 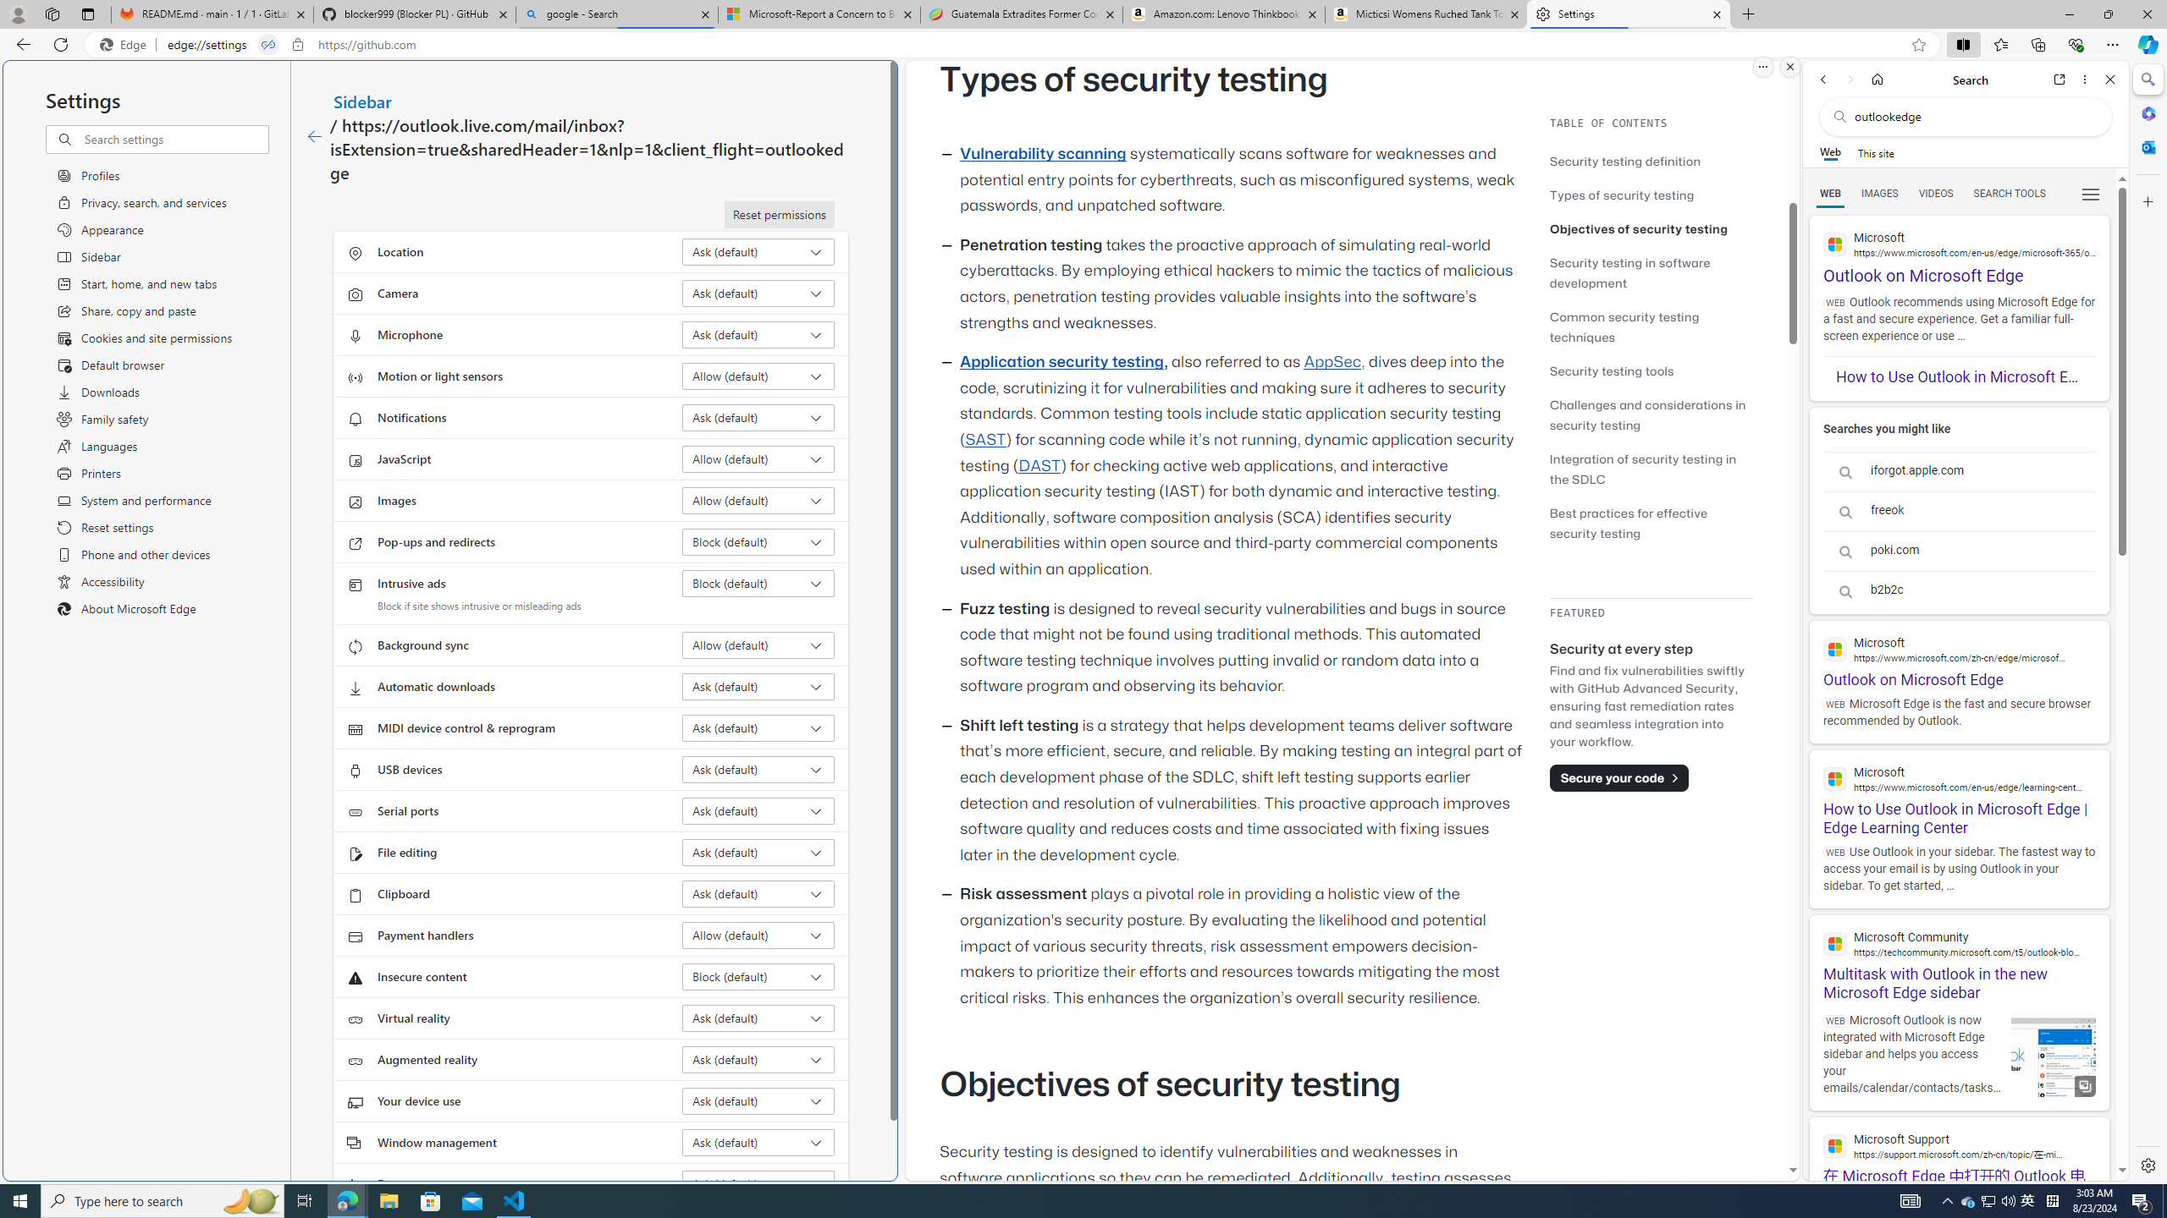 I want to click on Search the web, so click(x=1974, y=117).